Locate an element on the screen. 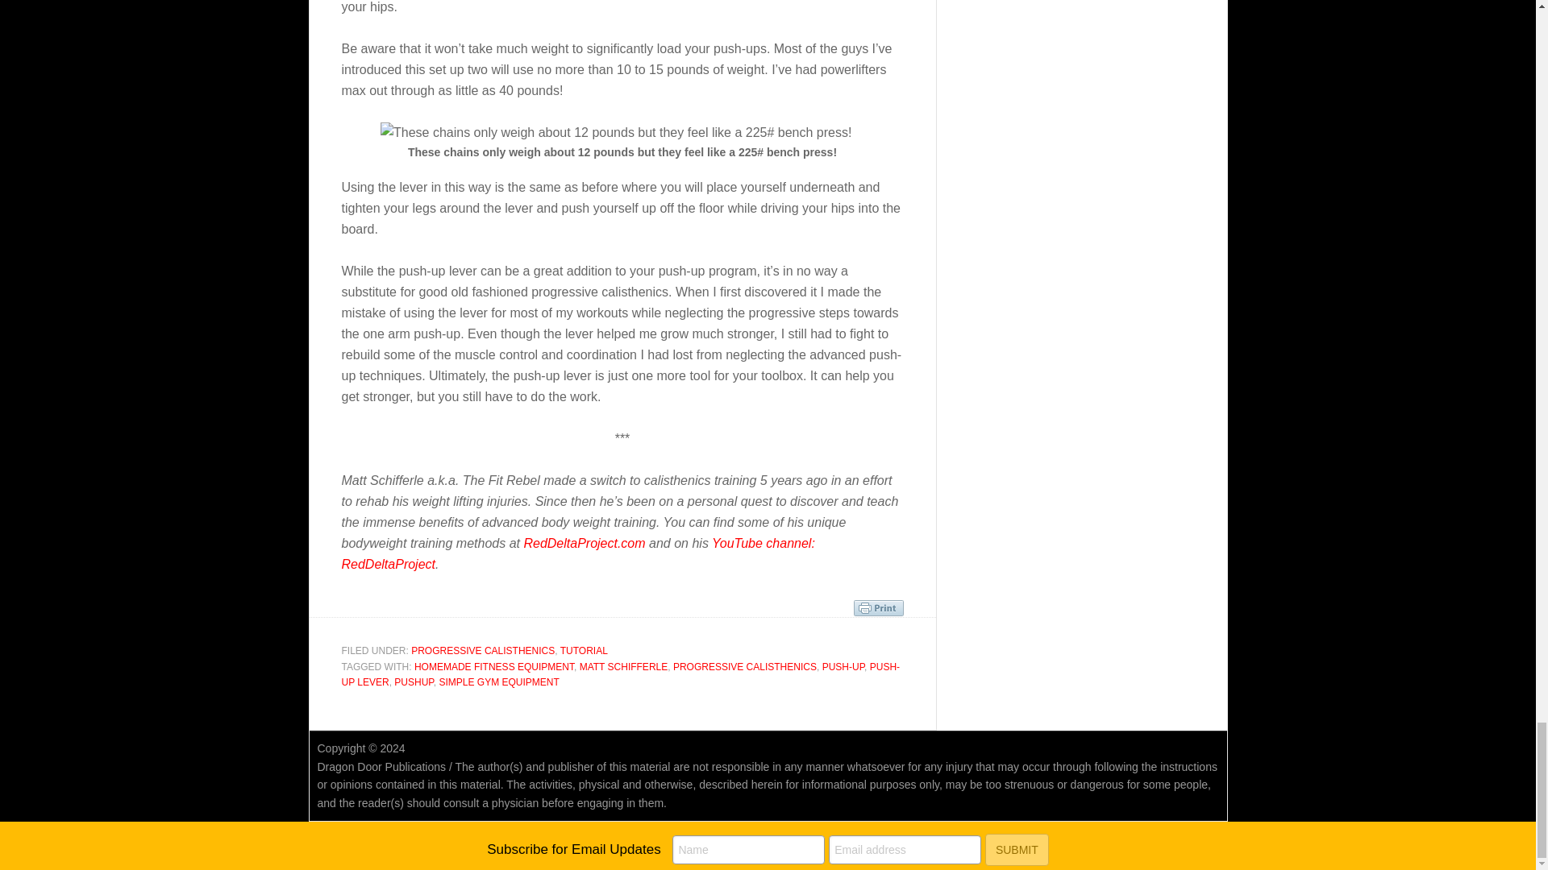 This screenshot has width=1548, height=870. RedDeltaProject.com is located at coordinates (584, 543).